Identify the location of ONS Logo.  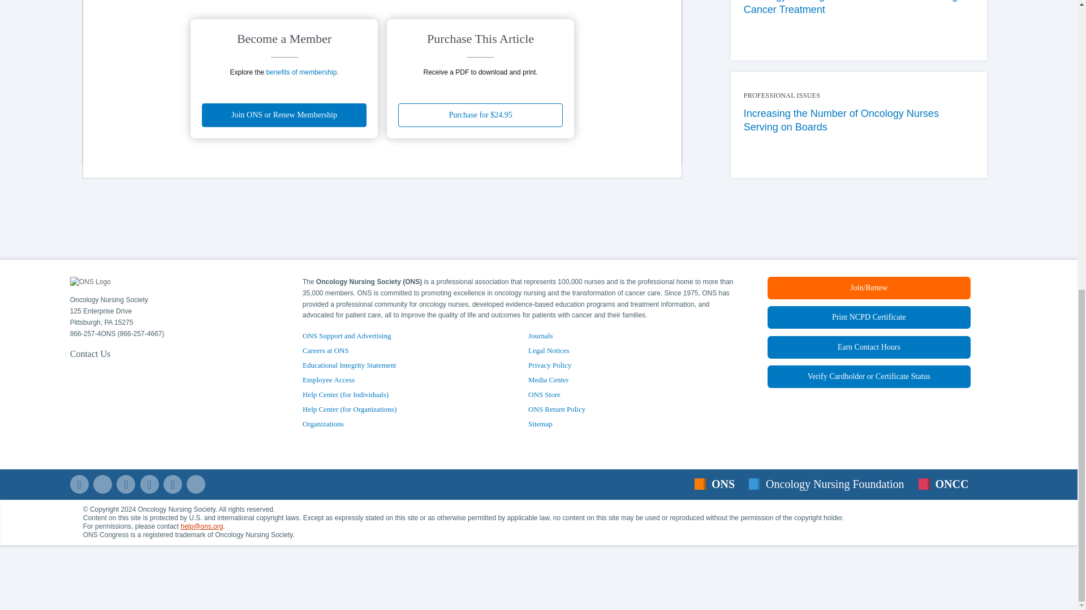
(90, 282).